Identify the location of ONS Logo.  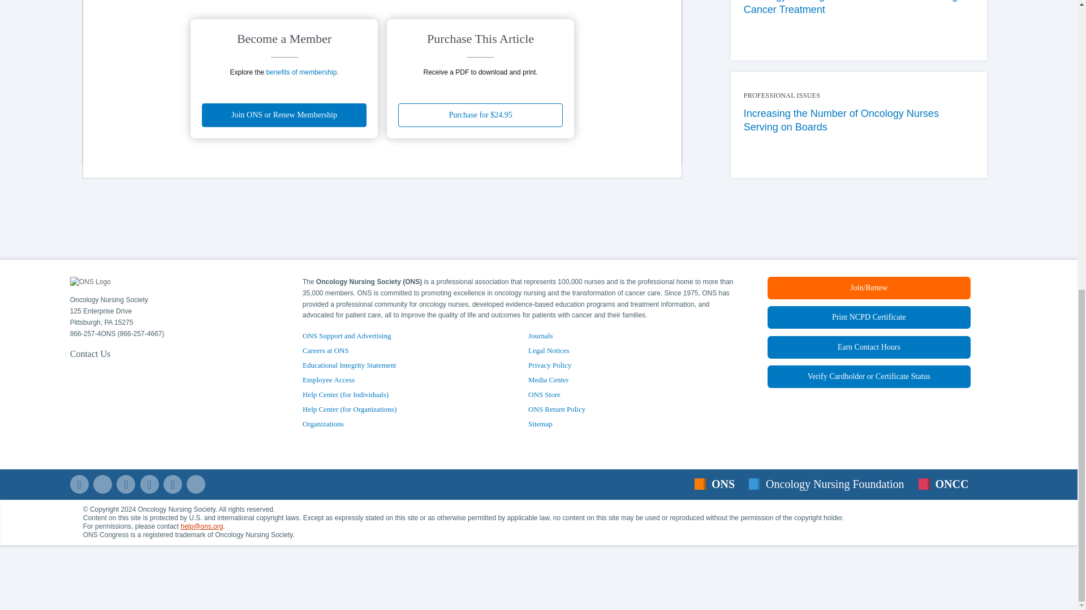
(90, 282).